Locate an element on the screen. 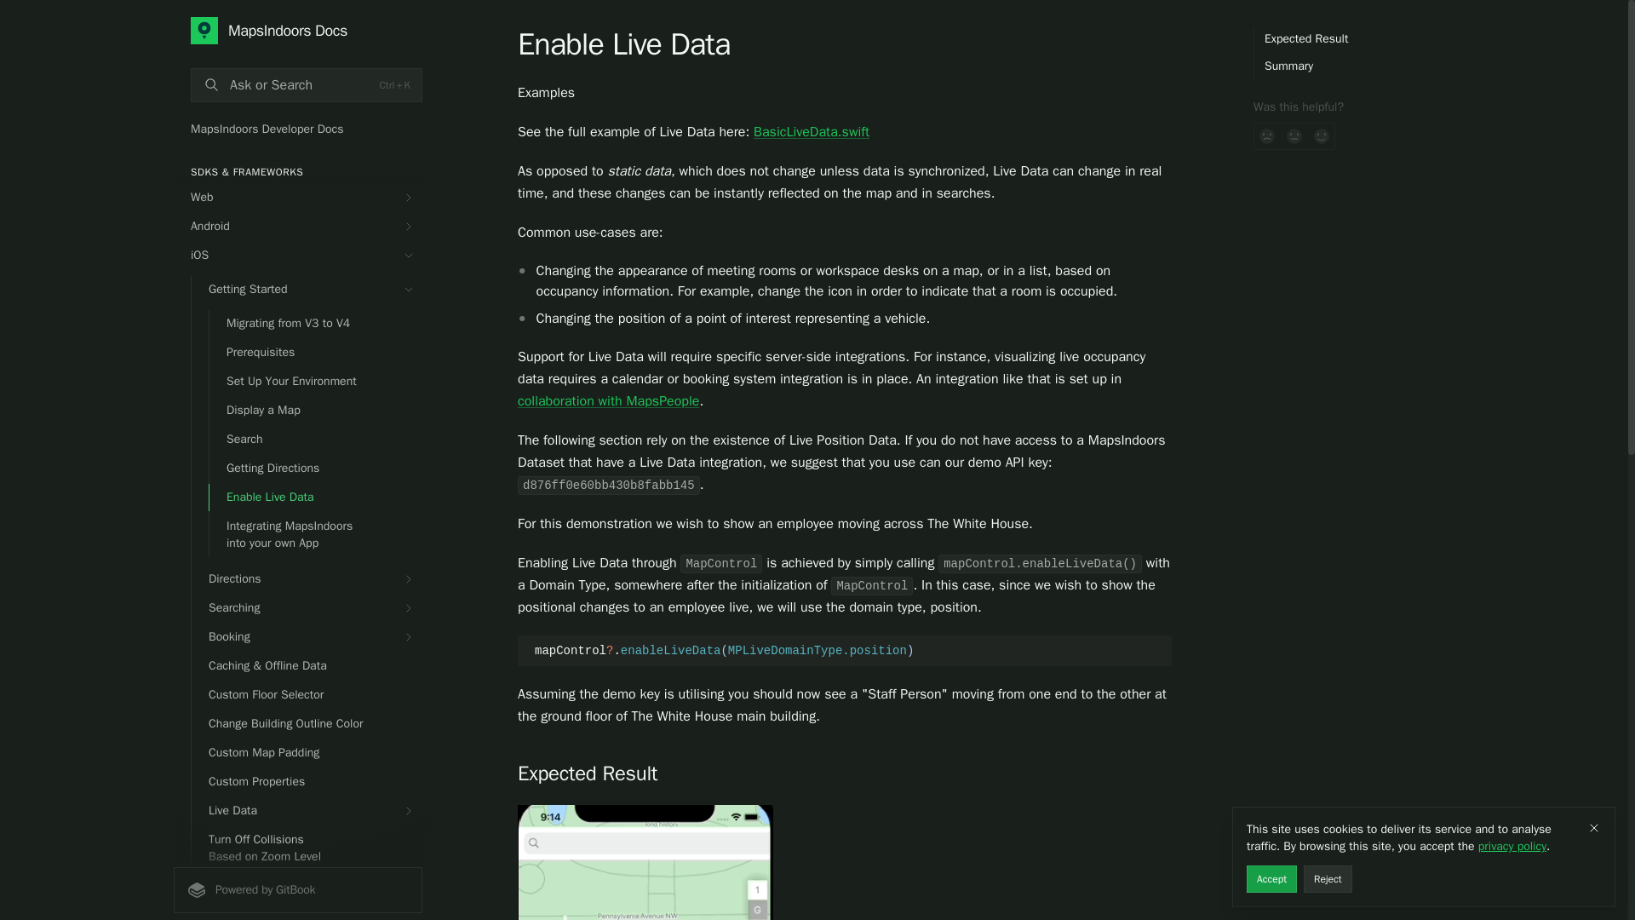 The image size is (1635, 920). Web is located at coordinates (297, 198).